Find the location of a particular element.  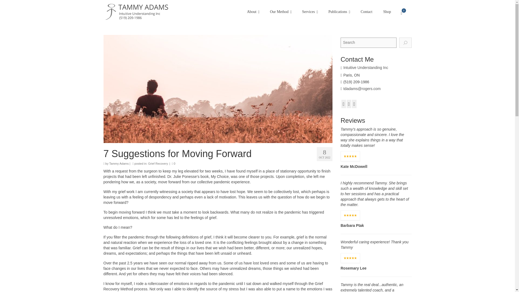

Publications is located at coordinates (339, 12).